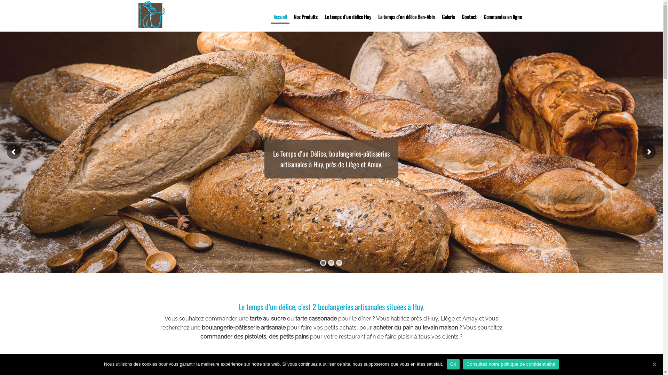  Describe the element at coordinates (305, 17) in the screenshot. I see `Nos Produits` at that location.